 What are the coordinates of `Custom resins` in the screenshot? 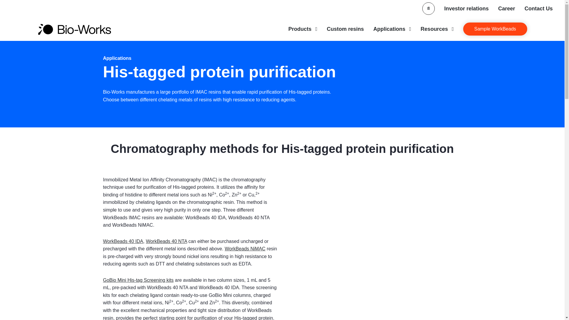 It's located at (345, 29).